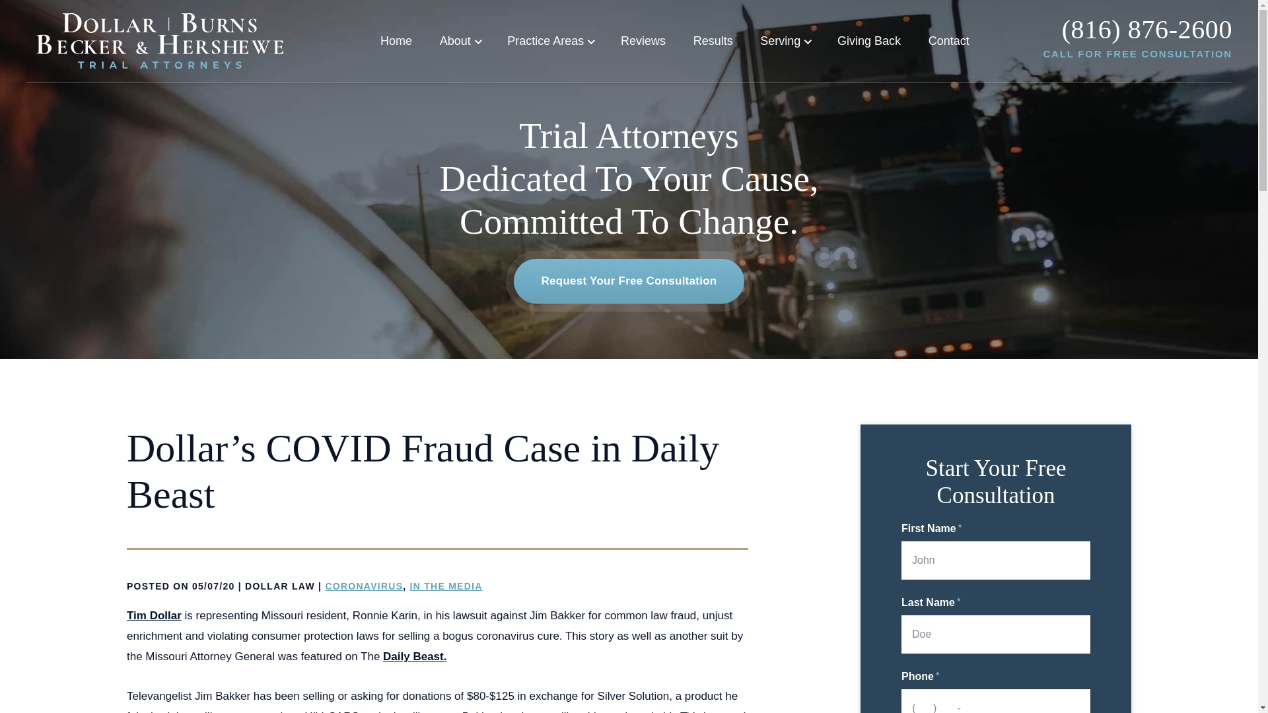 Image resolution: width=1268 pixels, height=713 pixels. I want to click on Home, so click(396, 41).